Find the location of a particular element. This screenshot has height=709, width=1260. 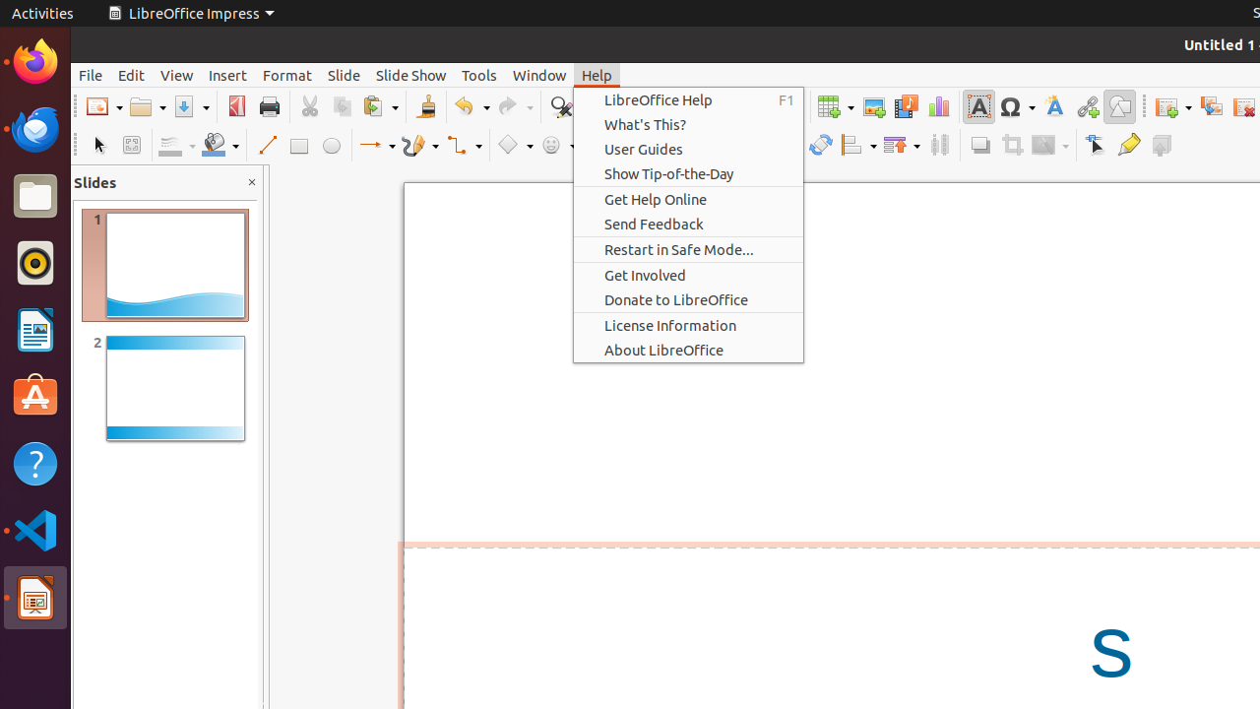

Slide Show is located at coordinates (411, 75).